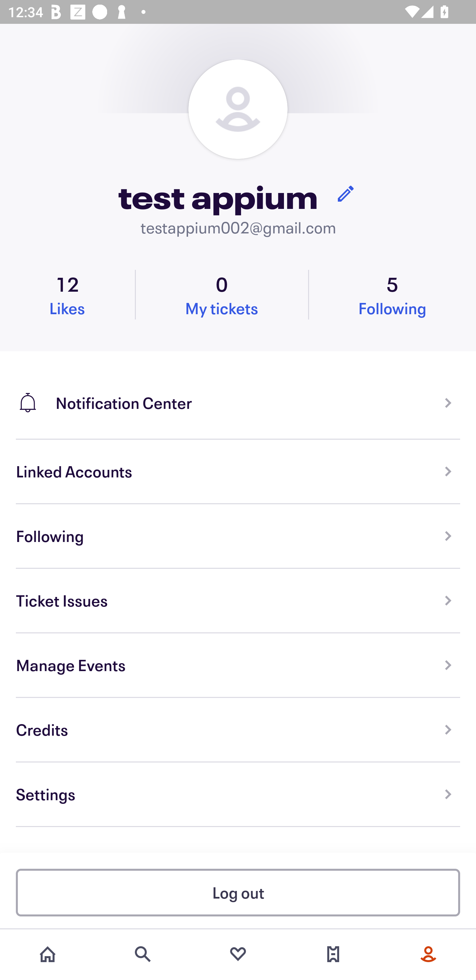  Describe the element at coordinates (238, 954) in the screenshot. I see `Favorites` at that location.